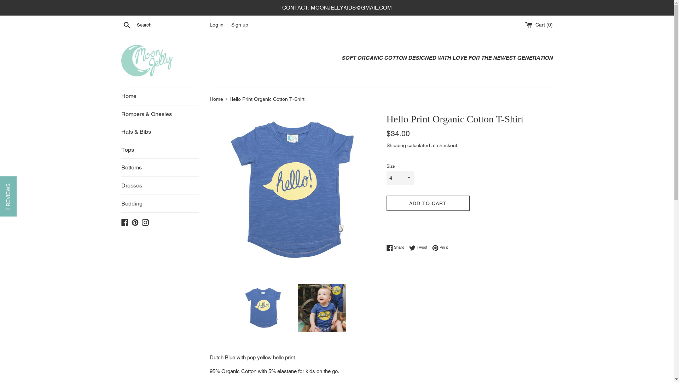 Image resolution: width=679 pixels, height=382 pixels. I want to click on Pinterest, so click(135, 222).